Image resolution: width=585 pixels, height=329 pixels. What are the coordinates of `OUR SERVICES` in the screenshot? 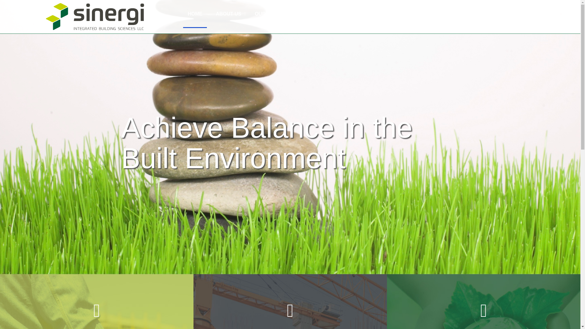 It's located at (273, 14).